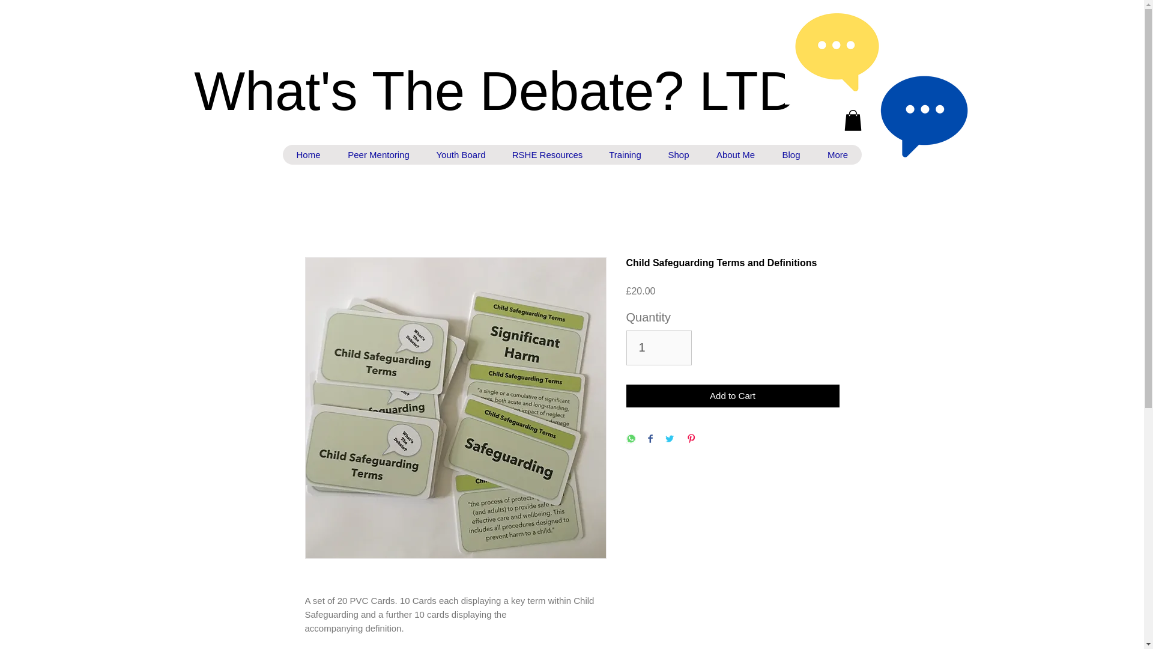  Describe the element at coordinates (735, 154) in the screenshot. I see `About Me` at that location.